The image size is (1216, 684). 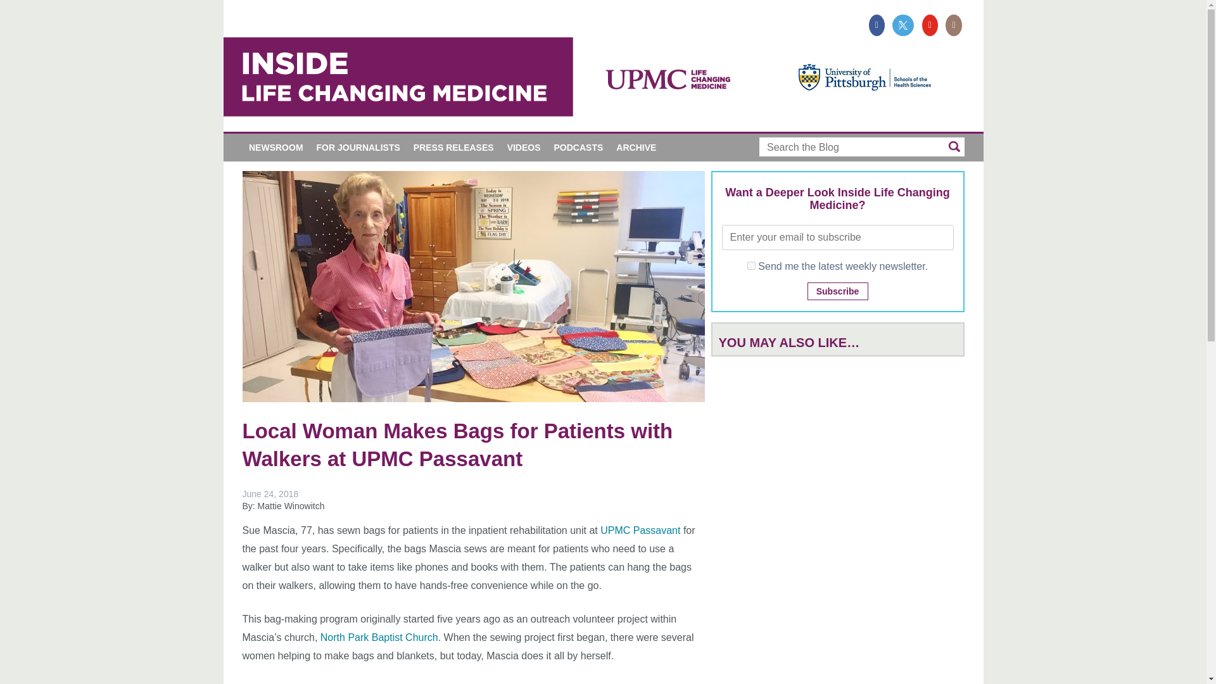 I want to click on FOR JOURNALISTS, so click(x=358, y=147).